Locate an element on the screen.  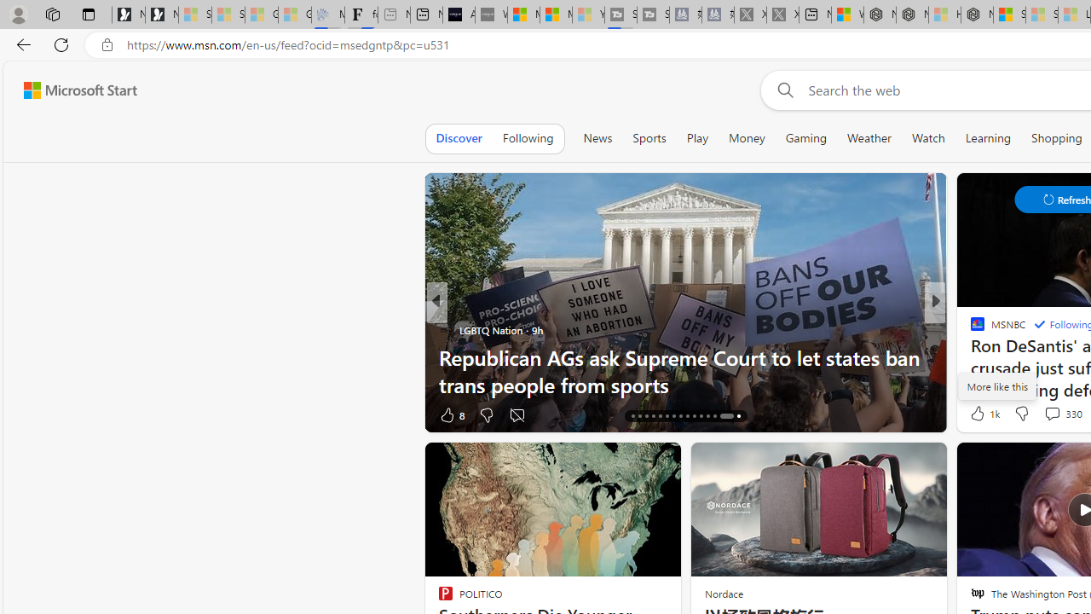
View comments 266 Comment is located at coordinates (9, 414).